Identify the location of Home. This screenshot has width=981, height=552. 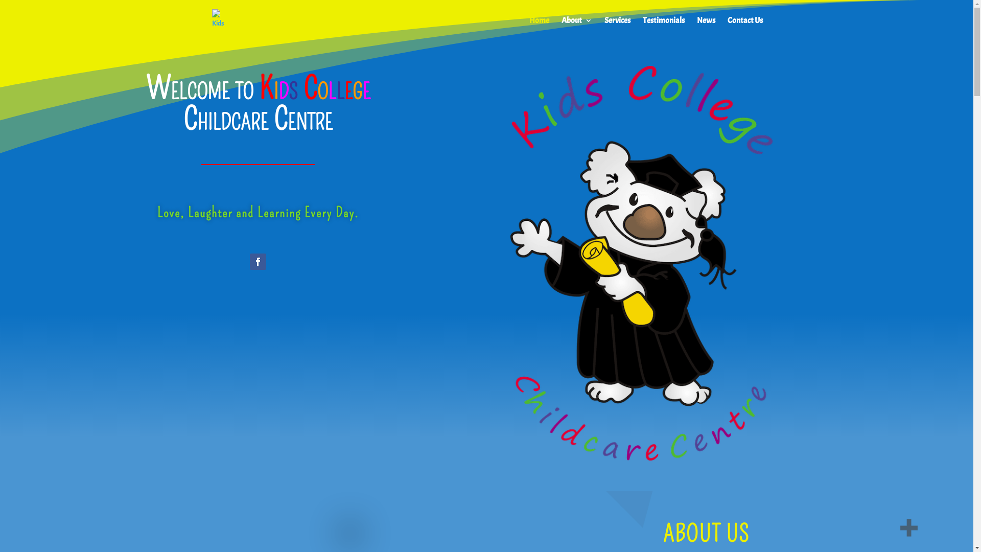
(540, 29).